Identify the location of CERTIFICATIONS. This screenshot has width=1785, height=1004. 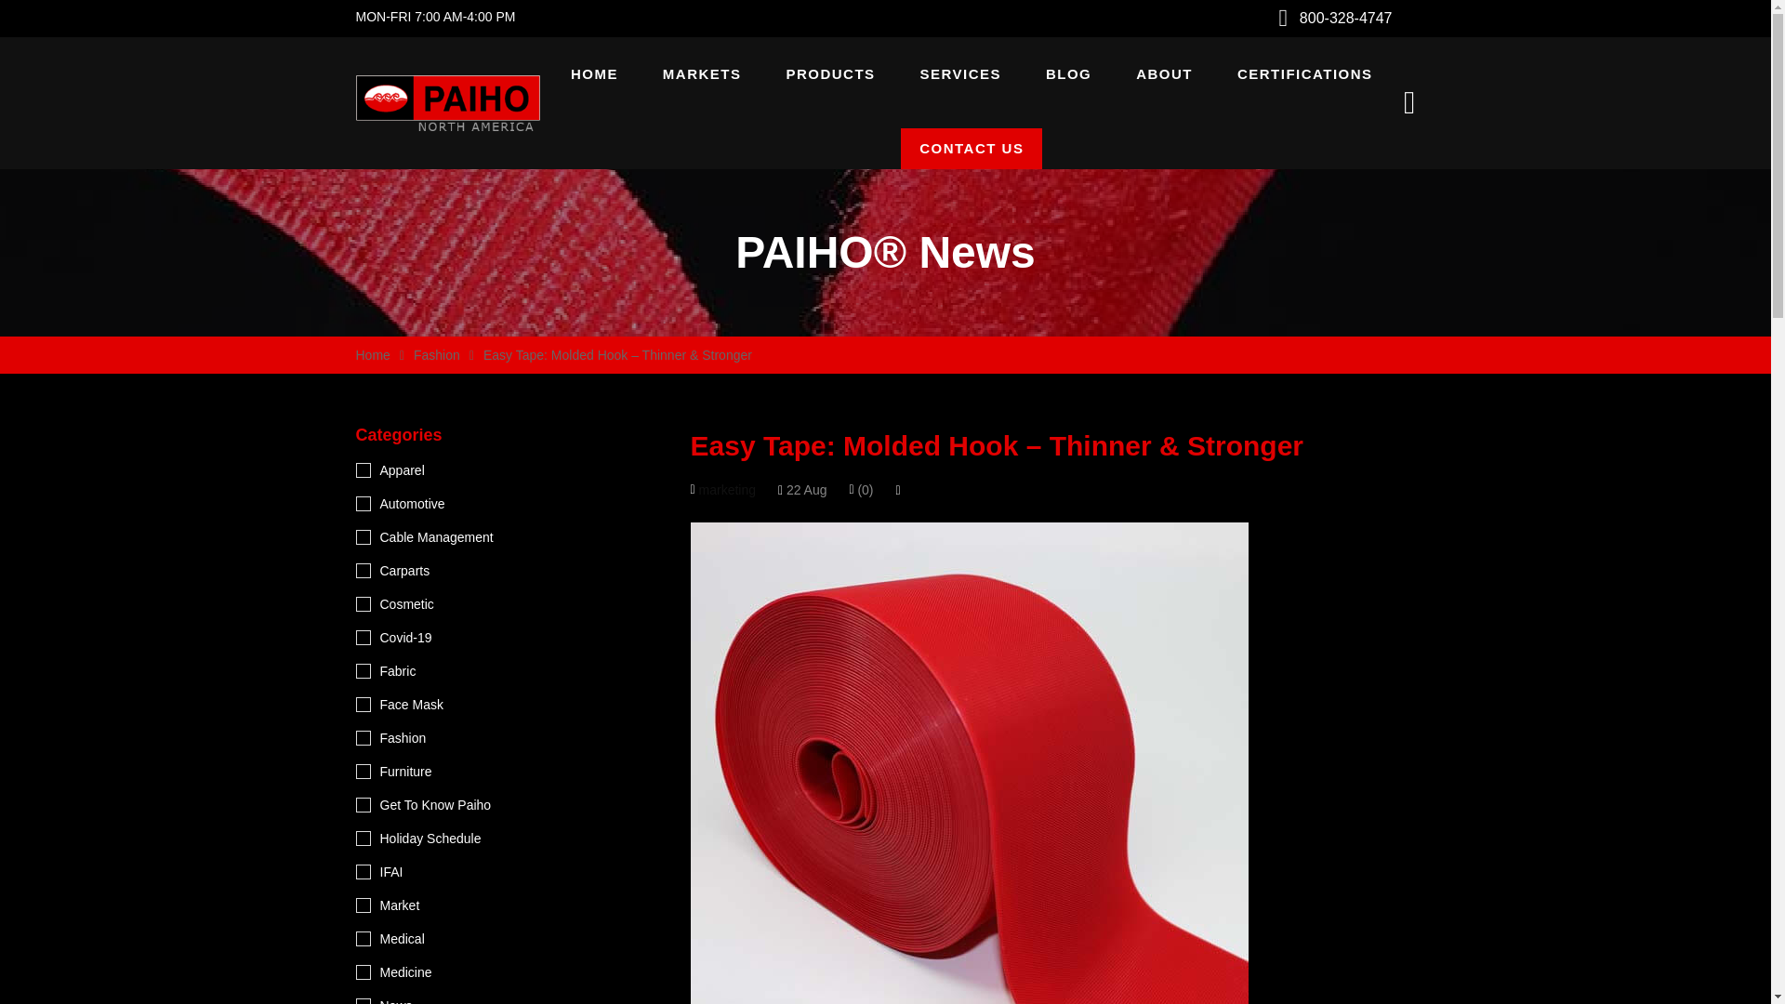
(1304, 73).